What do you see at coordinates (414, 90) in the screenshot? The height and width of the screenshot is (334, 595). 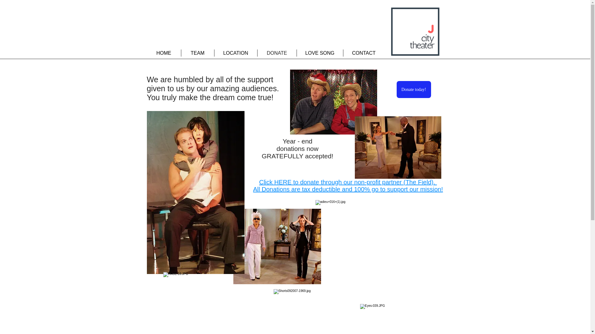 I see `Donate today!` at bounding box center [414, 90].